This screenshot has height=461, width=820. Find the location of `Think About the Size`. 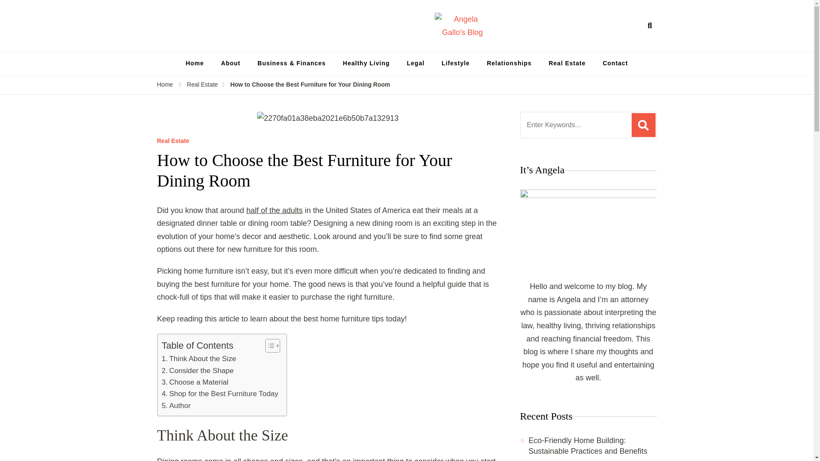

Think About the Size is located at coordinates (199, 359).